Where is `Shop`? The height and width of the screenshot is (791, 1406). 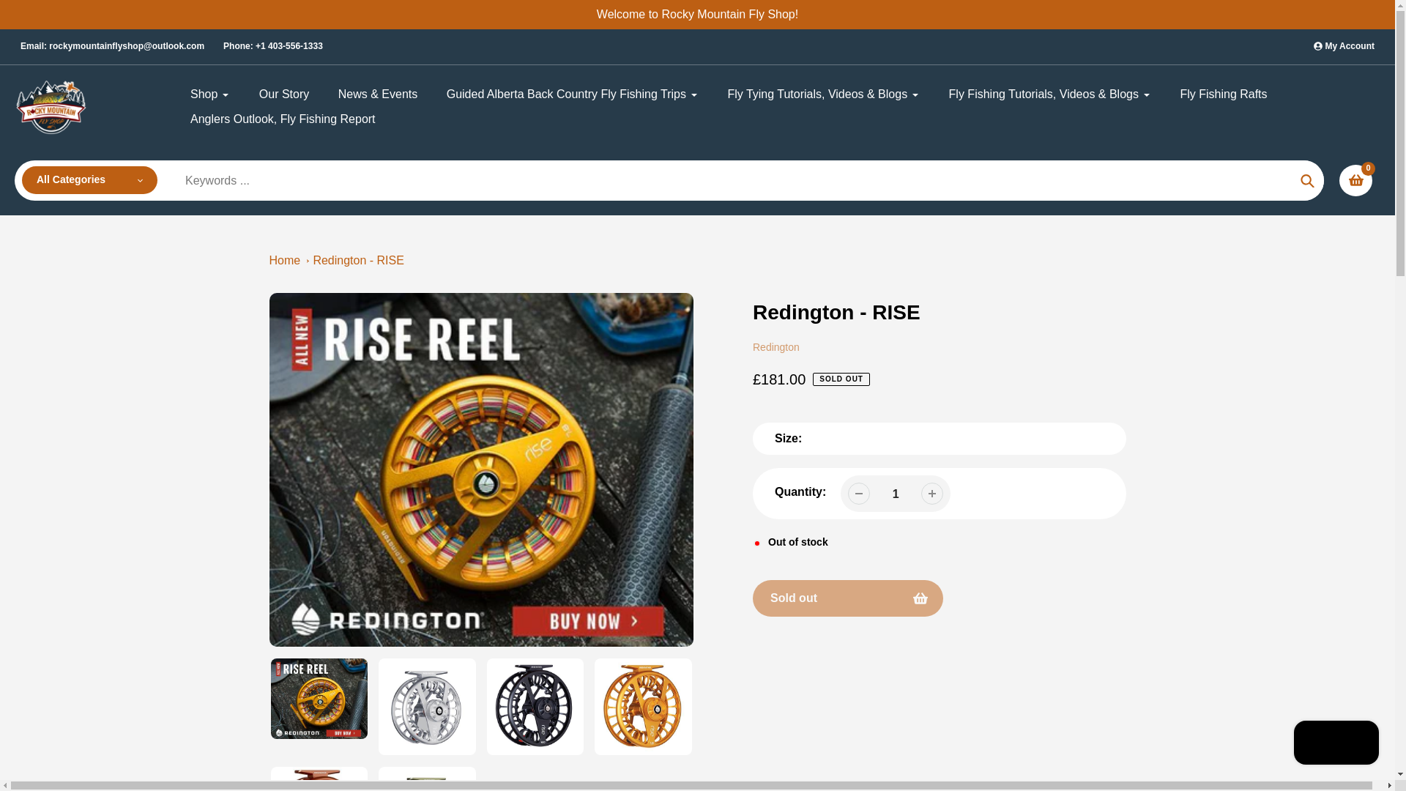 Shop is located at coordinates (209, 94).